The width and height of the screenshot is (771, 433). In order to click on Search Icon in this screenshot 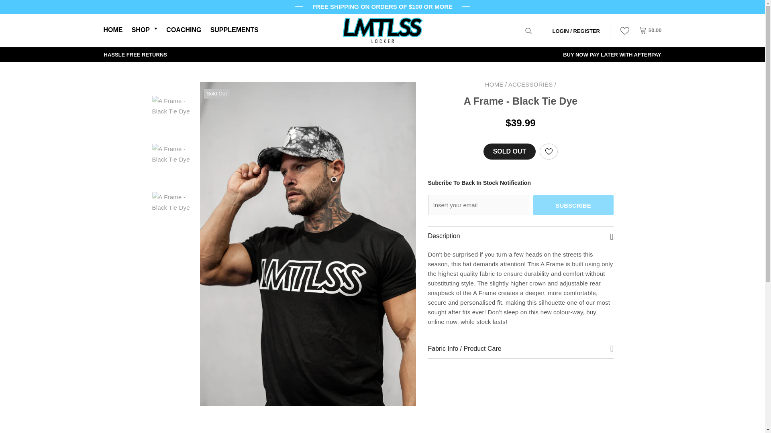, I will do `click(528, 31)`.